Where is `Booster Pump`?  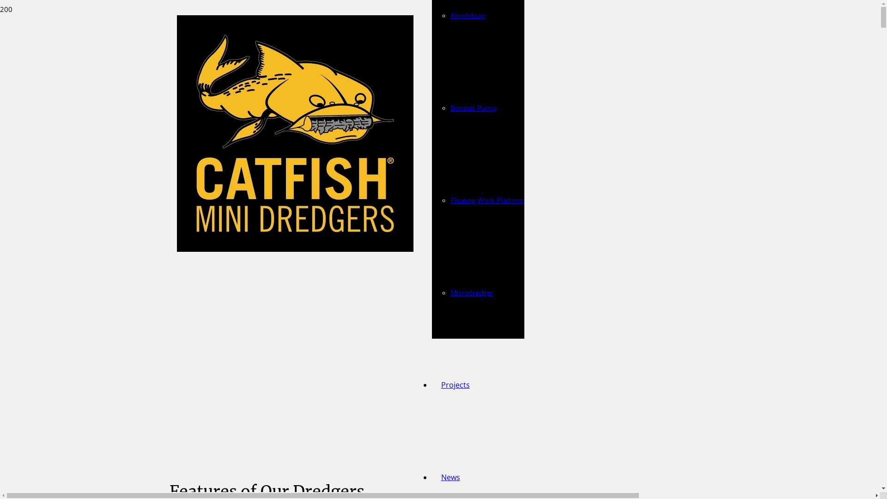
Booster Pump is located at coordinates (473, 108).